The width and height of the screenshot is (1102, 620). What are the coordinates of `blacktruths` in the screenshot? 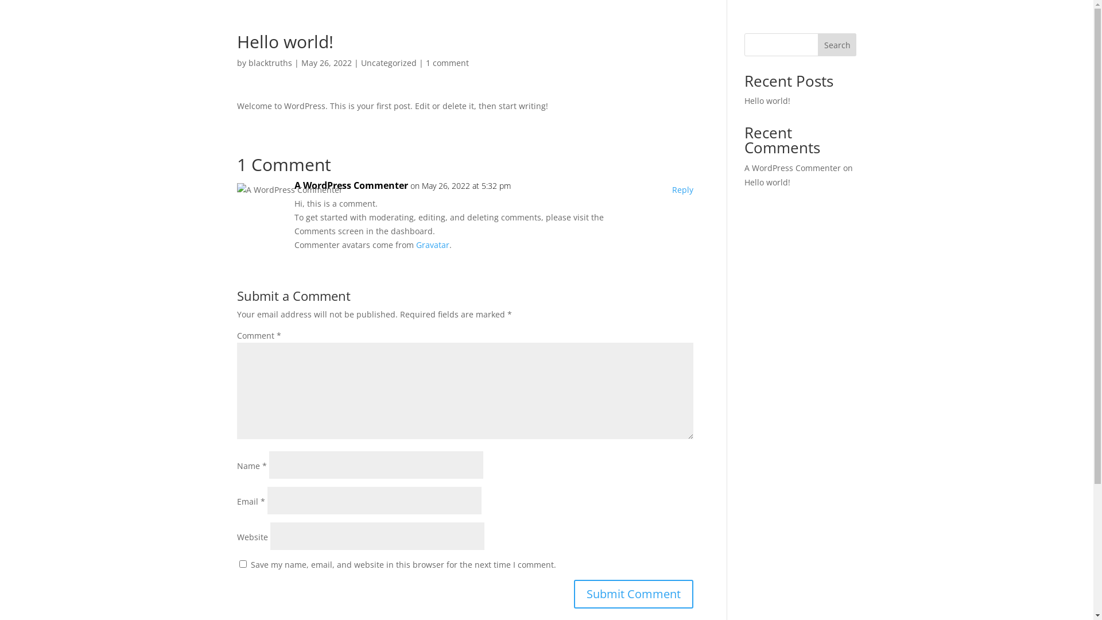 It's located at (270, 63).